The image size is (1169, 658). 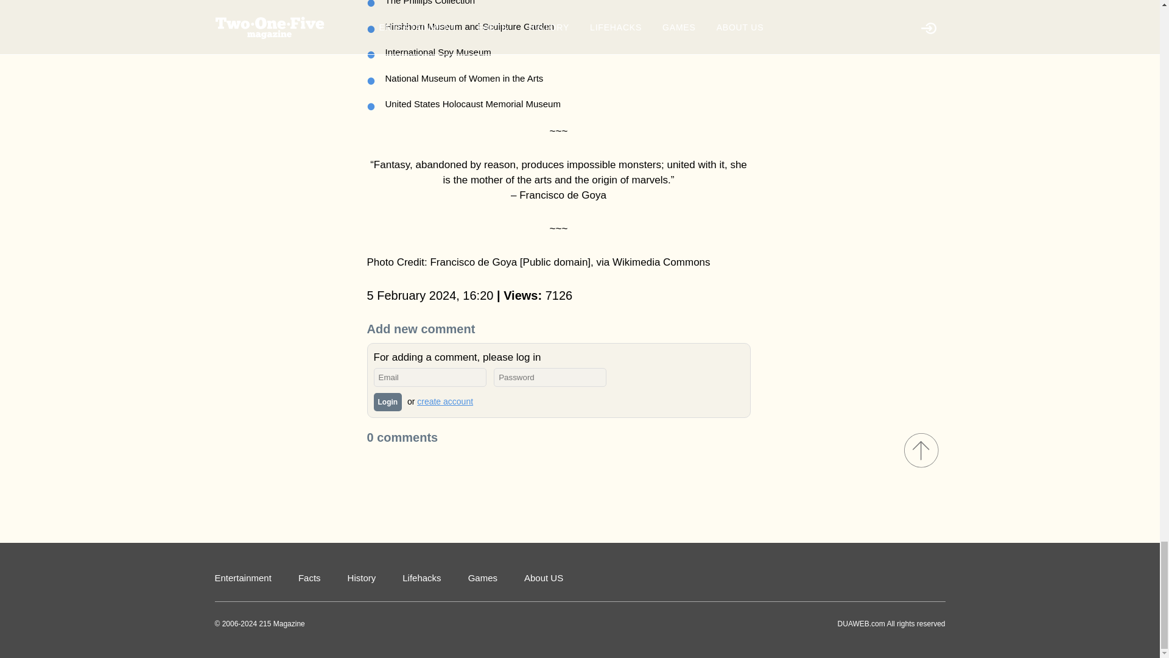 What do you see at coordinates (362, 576) in the screenshot?
I see `History` at bounding box center [362, 576].